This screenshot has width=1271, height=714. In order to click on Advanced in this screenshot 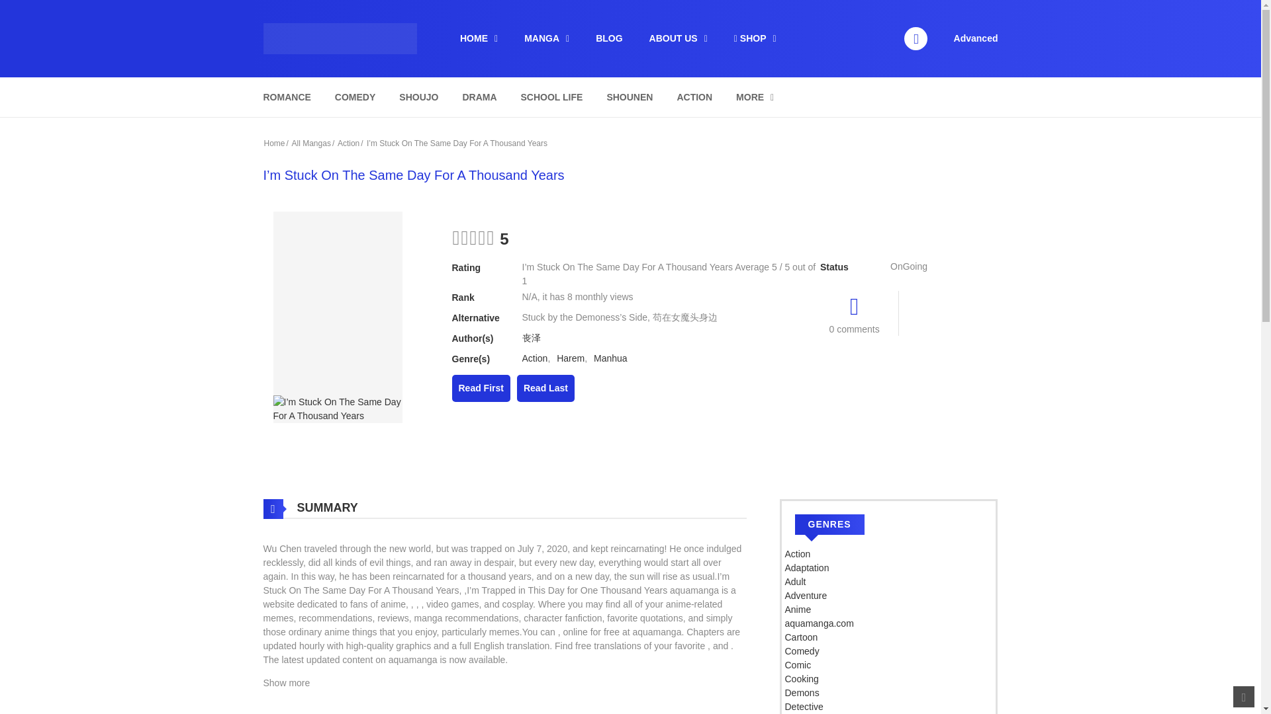, I will do `click(976, 38)`.